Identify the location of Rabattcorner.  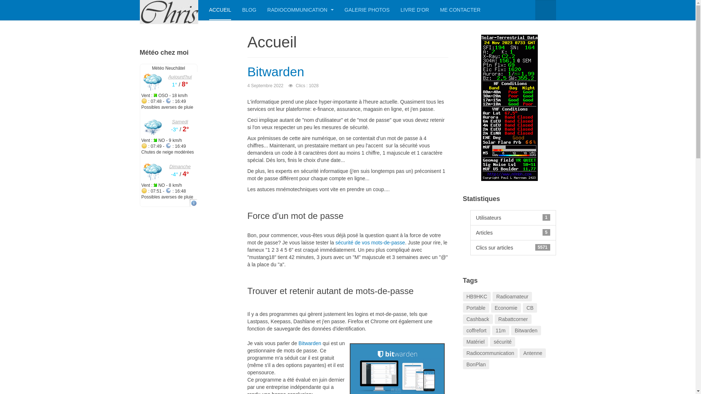
(513, 319).